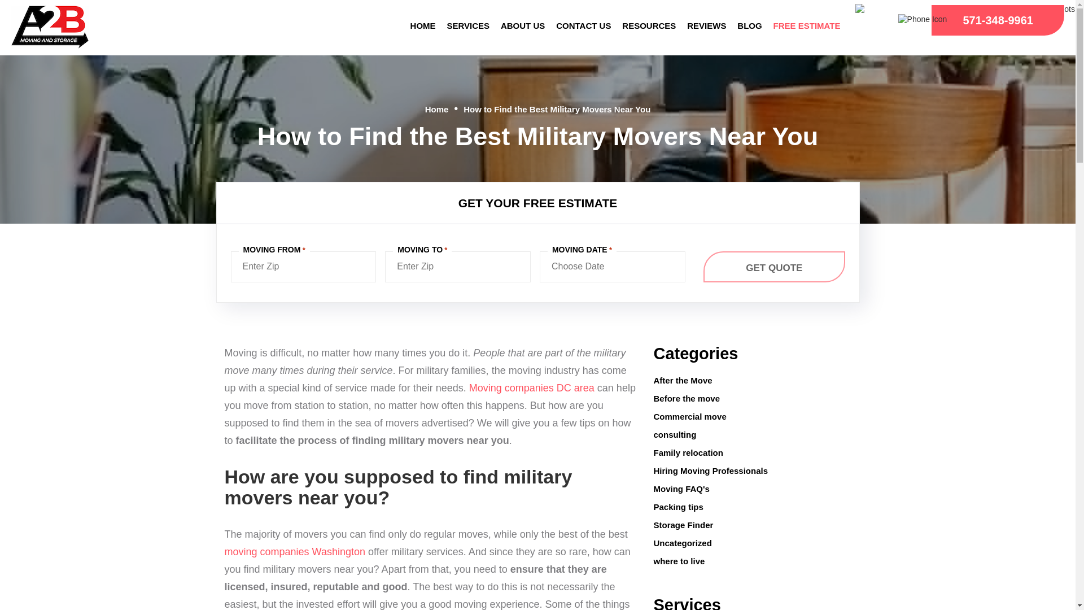 The height and width of the screenshot is (610, 1084). I want to click on SERVICES, so click(468, 25).